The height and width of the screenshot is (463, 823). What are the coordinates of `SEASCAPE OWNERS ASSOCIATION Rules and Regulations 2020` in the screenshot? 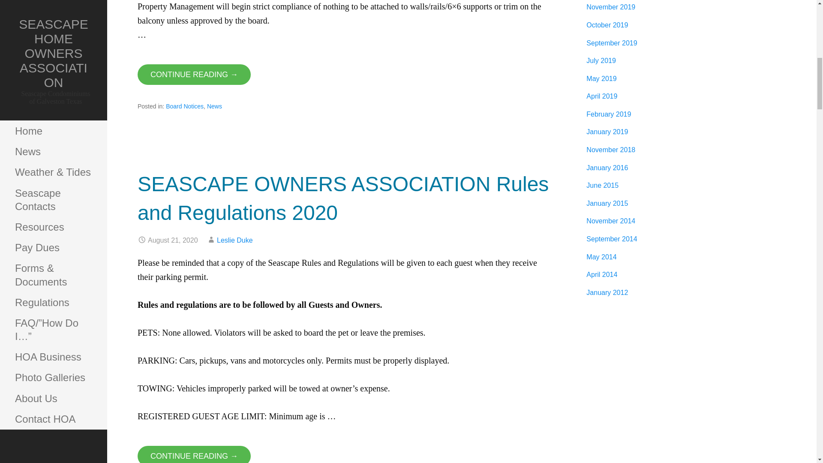 It's located at (343, 198).